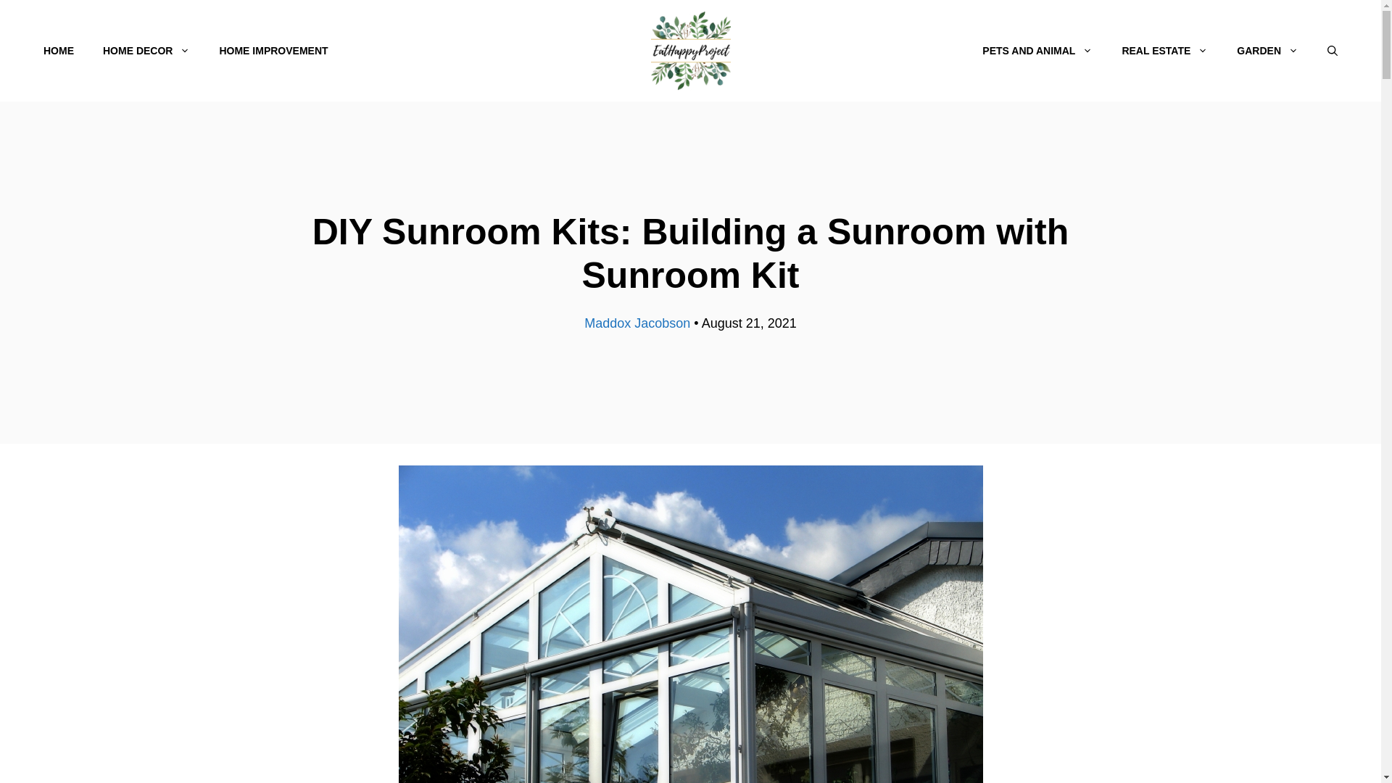 The image size is (1392, 783). I want to click on View all posts by Maddox Jacobson, so click(637, 323).